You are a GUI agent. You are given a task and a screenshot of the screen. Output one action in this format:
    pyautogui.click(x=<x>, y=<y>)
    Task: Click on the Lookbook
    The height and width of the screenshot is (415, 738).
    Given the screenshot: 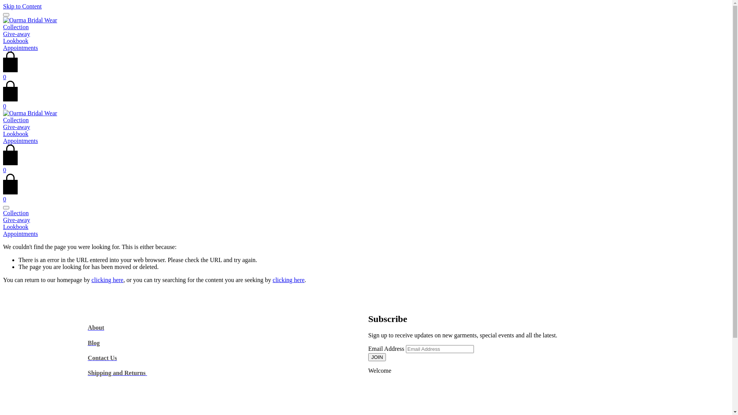 What is the action you would take?
    pyautogui.click(x=366, y=227)
    